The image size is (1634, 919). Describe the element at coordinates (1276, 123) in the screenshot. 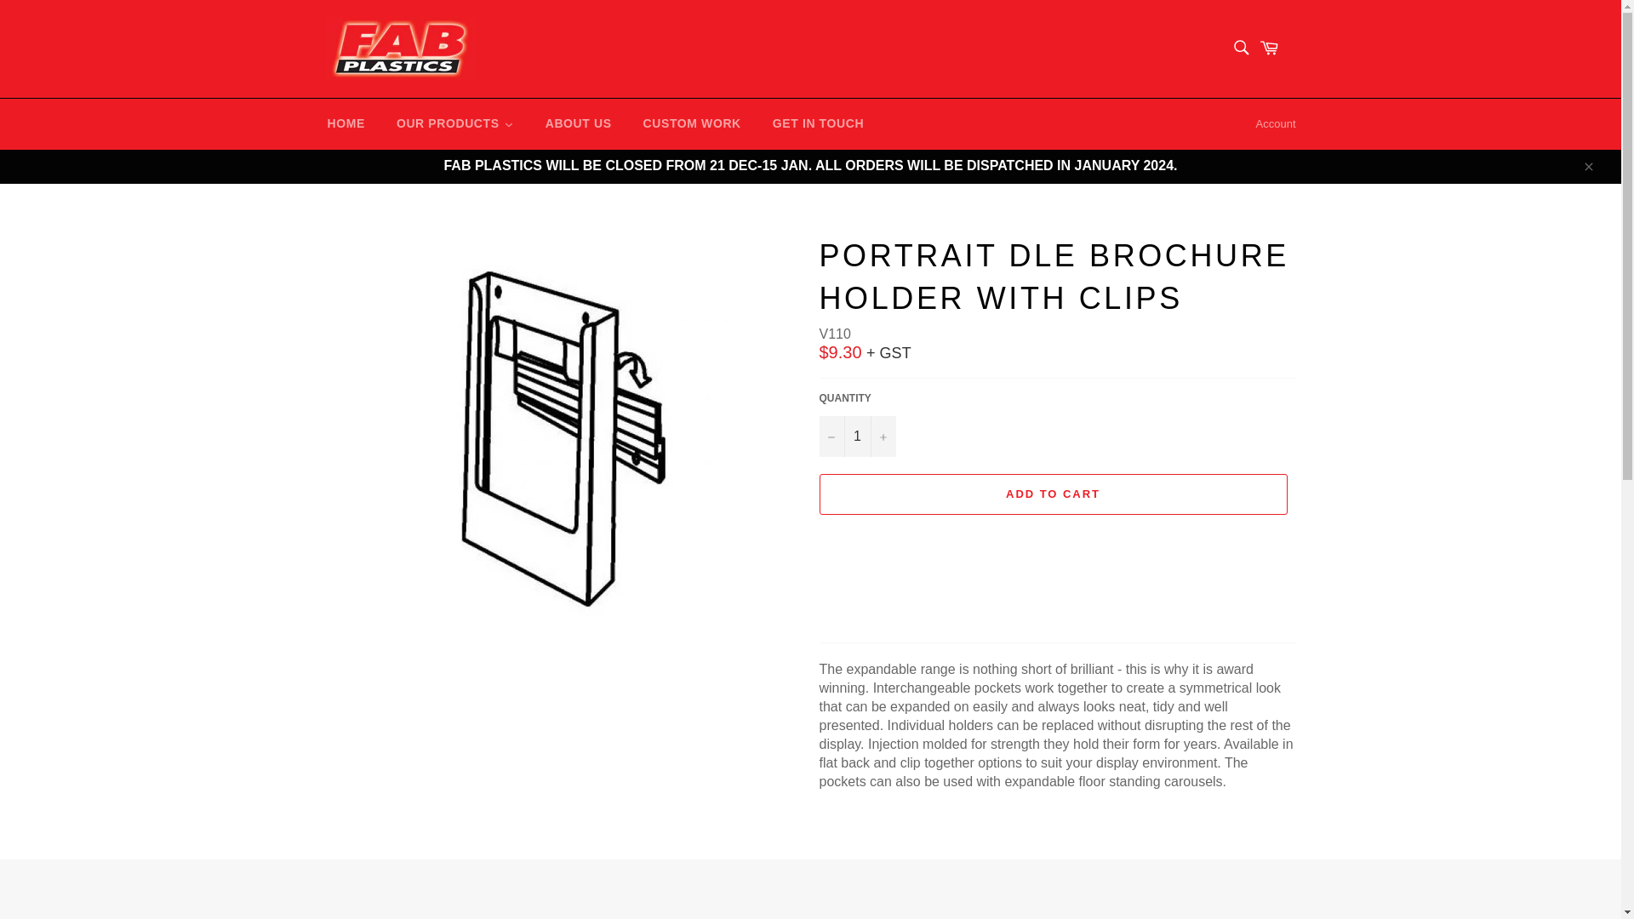

I see `Account` at that location.